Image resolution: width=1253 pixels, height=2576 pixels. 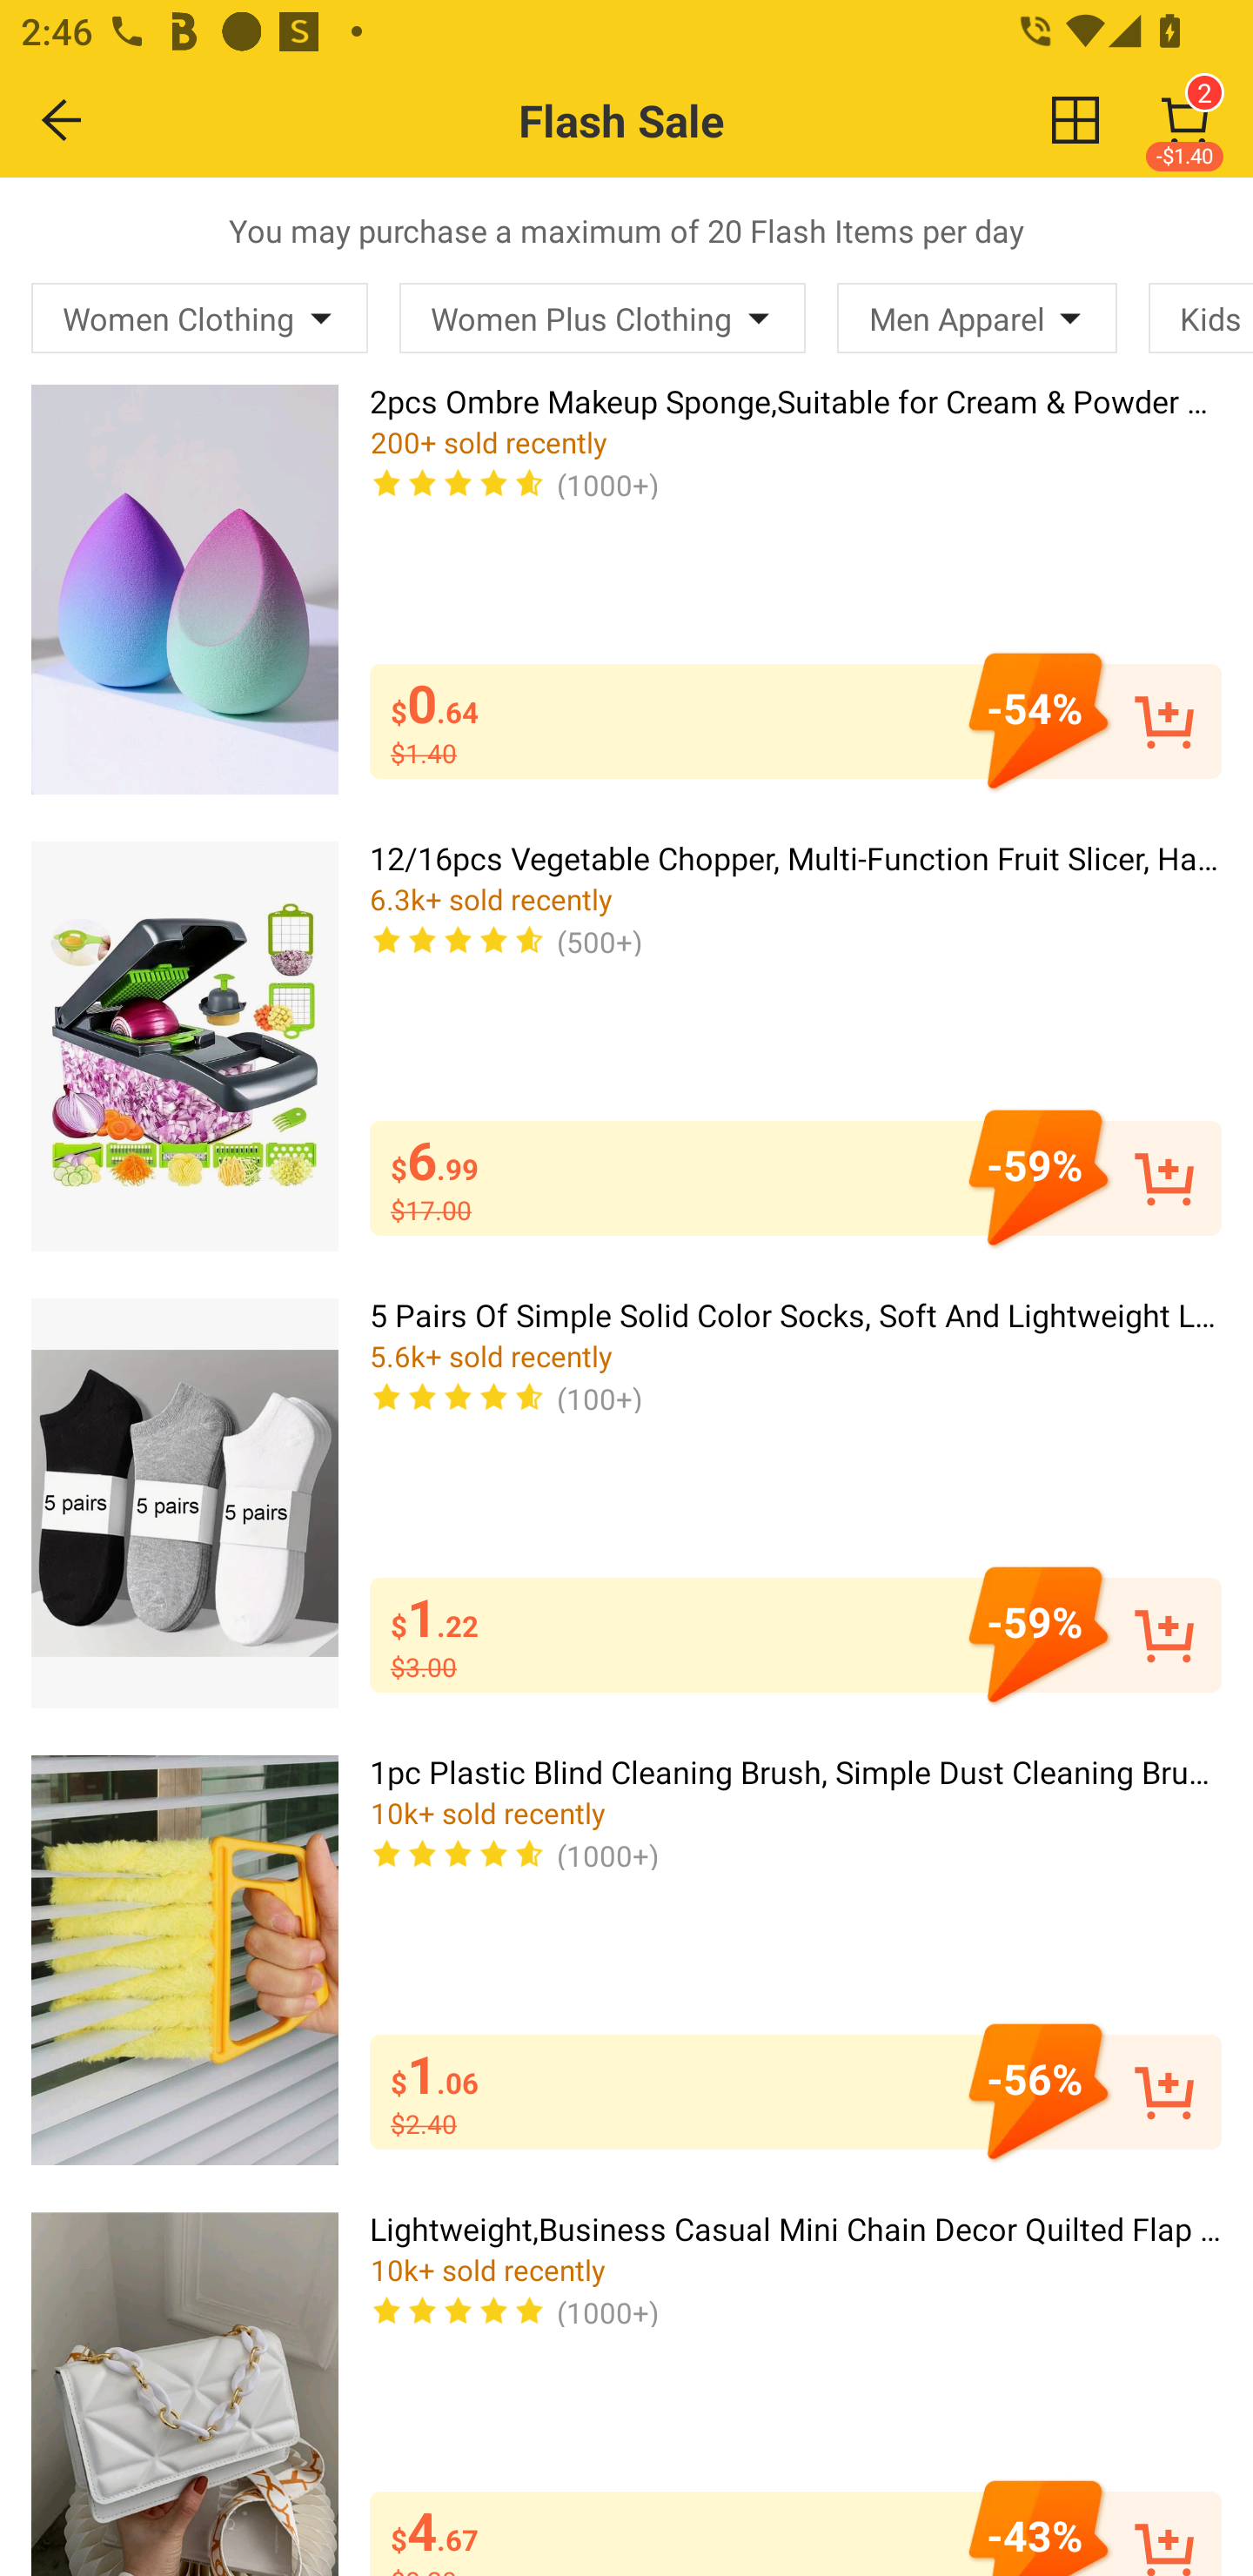 I want to click on Flash Sale change view 2 -$1.40, so click(x=689, y=120).